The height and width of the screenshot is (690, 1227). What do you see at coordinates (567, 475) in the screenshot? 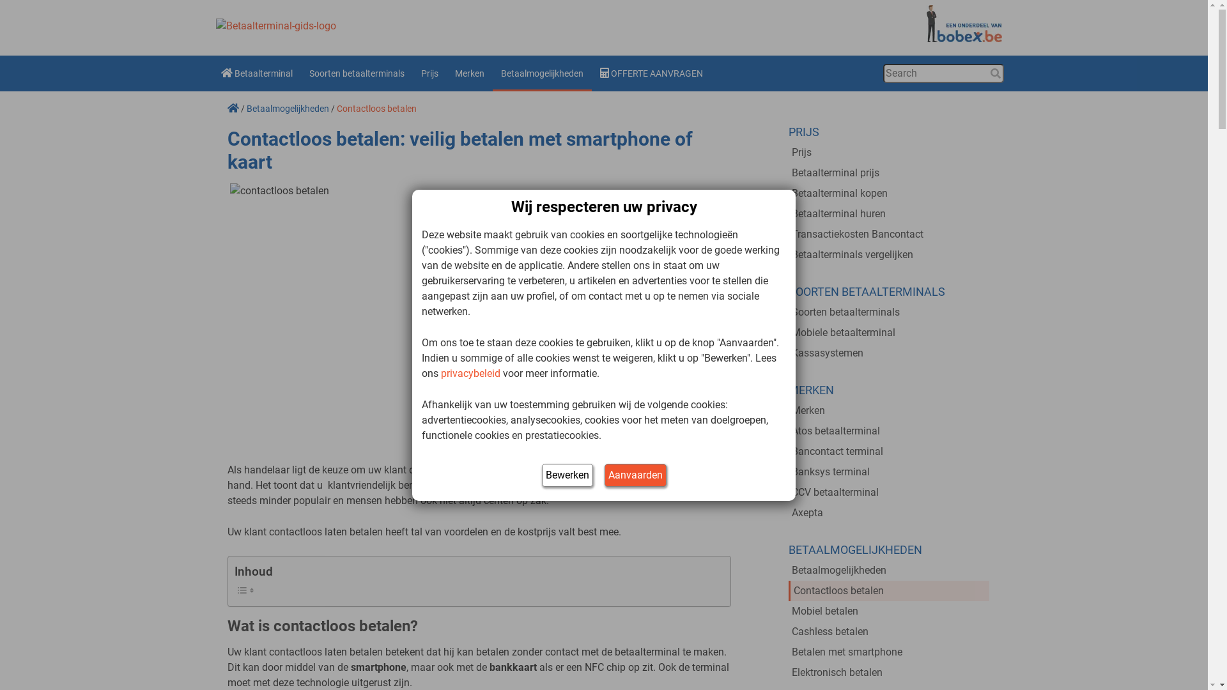
I see `Bewerken` at bounding box center [567, 475].